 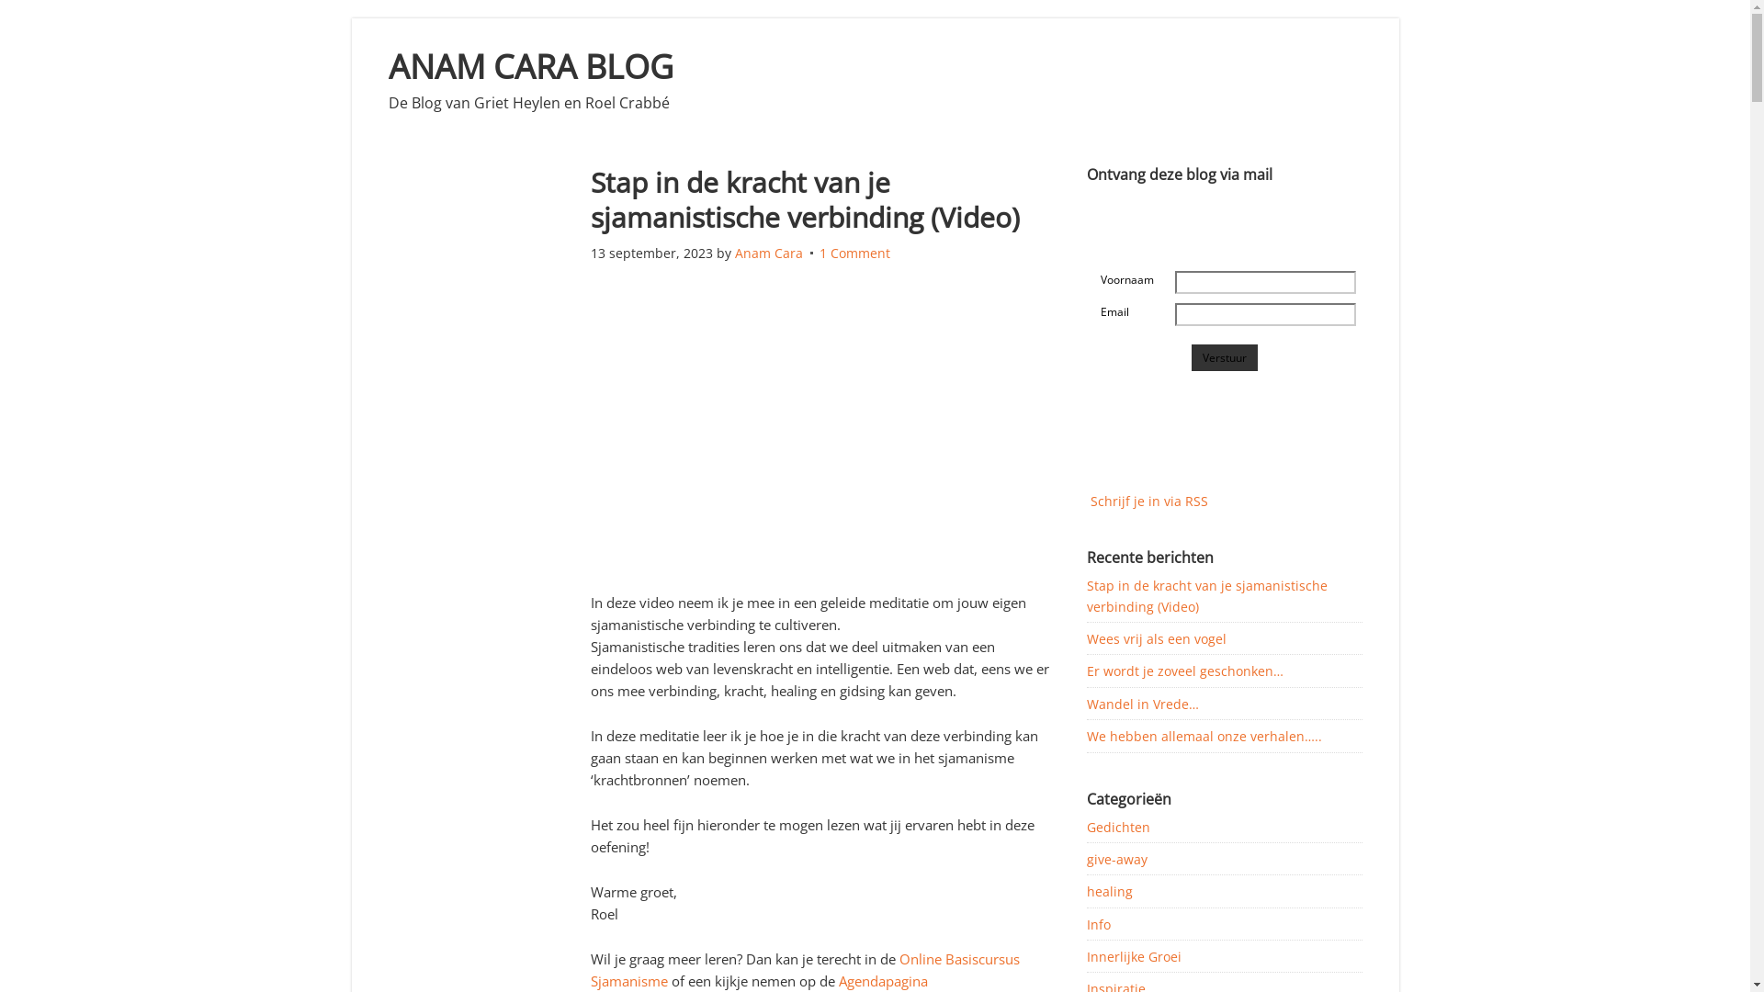 I want to click on Stap in de kracht van je sjamanistische verbinding (Video), so click(x=1206, y=595).